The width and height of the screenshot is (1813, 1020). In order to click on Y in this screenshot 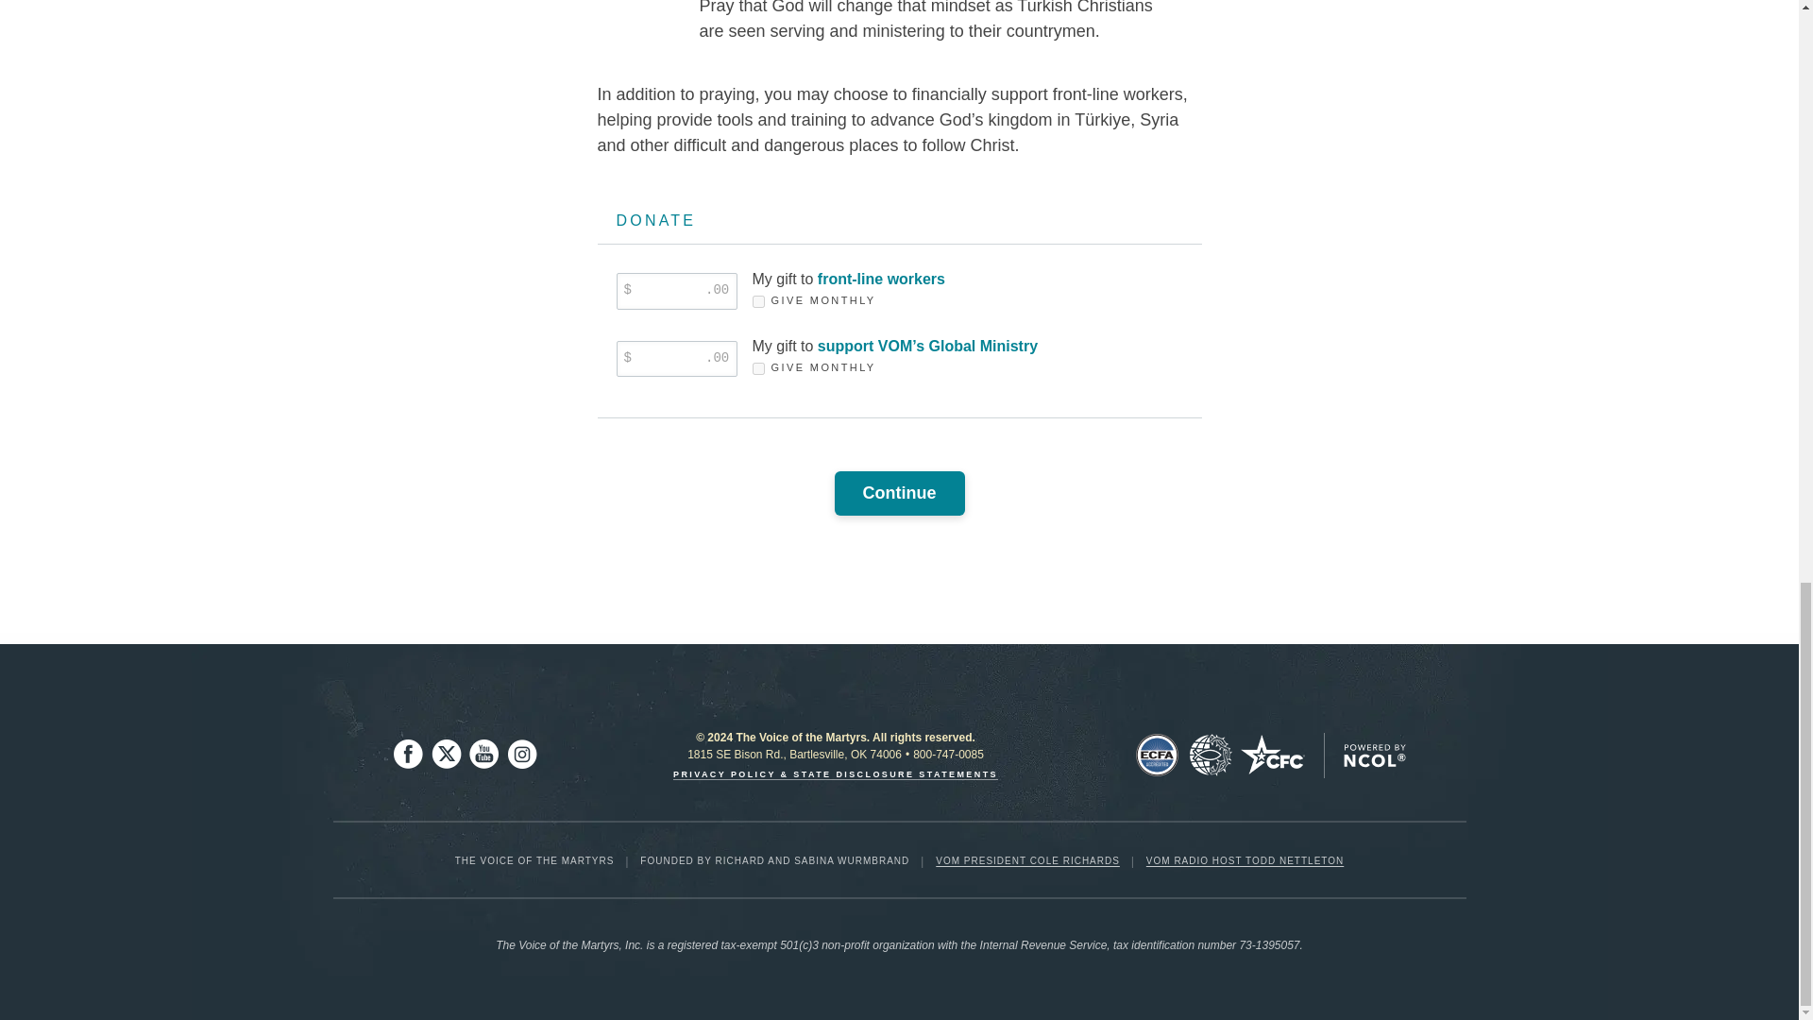, I will do `click(757, 368)`.